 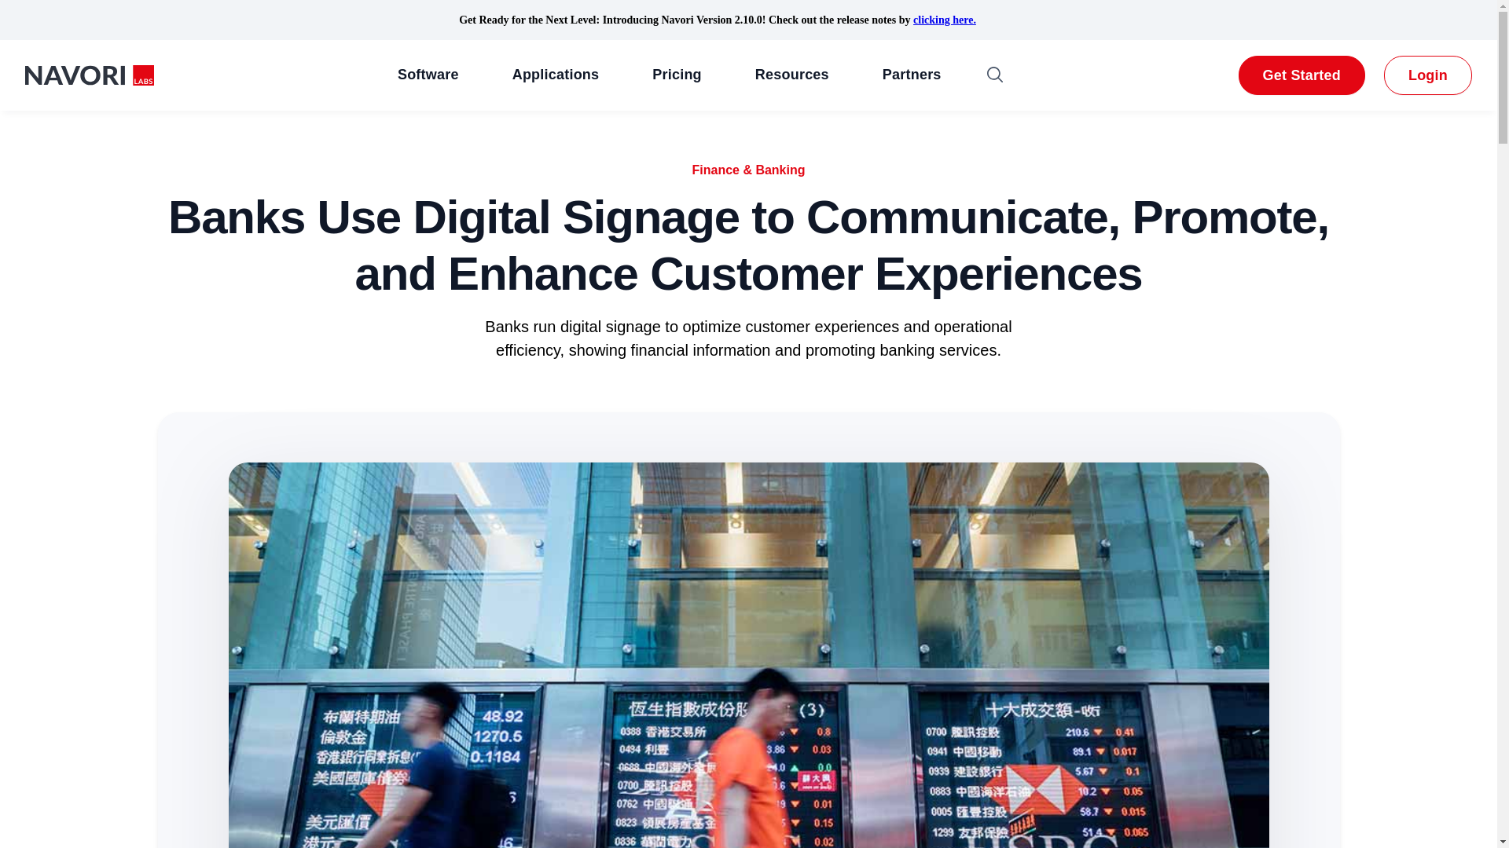 What do you see at coordinates (792, 75) in the screenshot?
I see `Resources` at bounding box center [792, 75].